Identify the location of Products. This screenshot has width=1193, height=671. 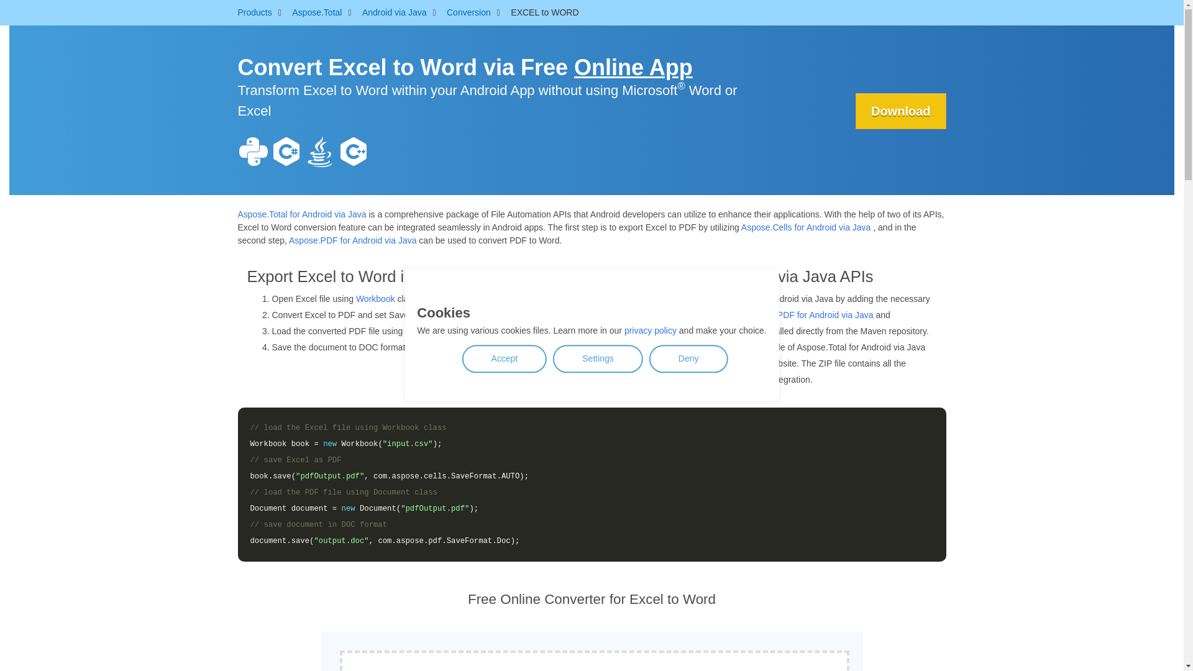
(255, 12).